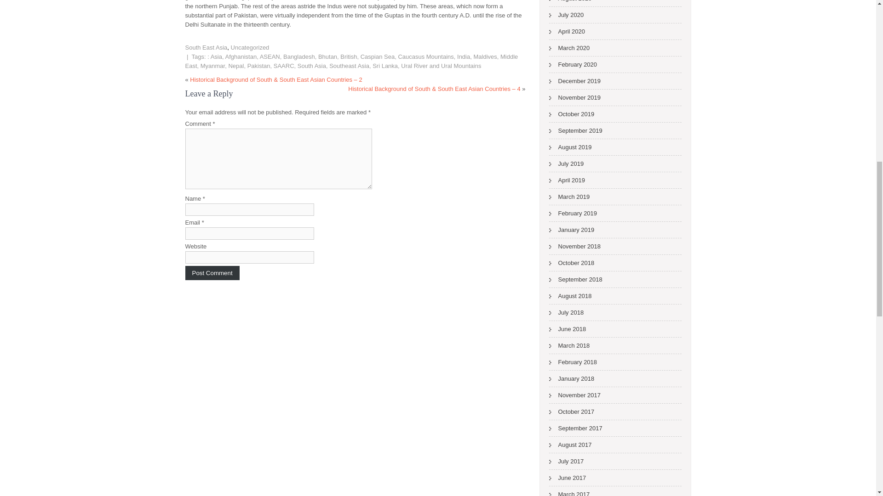 The width and height of the screenshot is (883, 496). I want to click on Middle East, so click(351, 61).